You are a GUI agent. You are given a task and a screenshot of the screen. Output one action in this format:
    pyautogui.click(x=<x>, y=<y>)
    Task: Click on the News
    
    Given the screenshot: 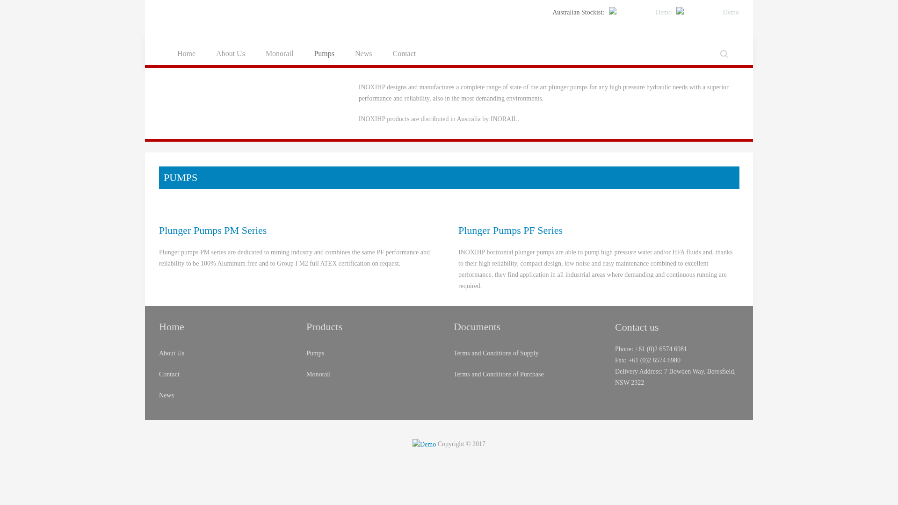 What is the action you would take?
    pyautogui.click(x=224, y=396)
    